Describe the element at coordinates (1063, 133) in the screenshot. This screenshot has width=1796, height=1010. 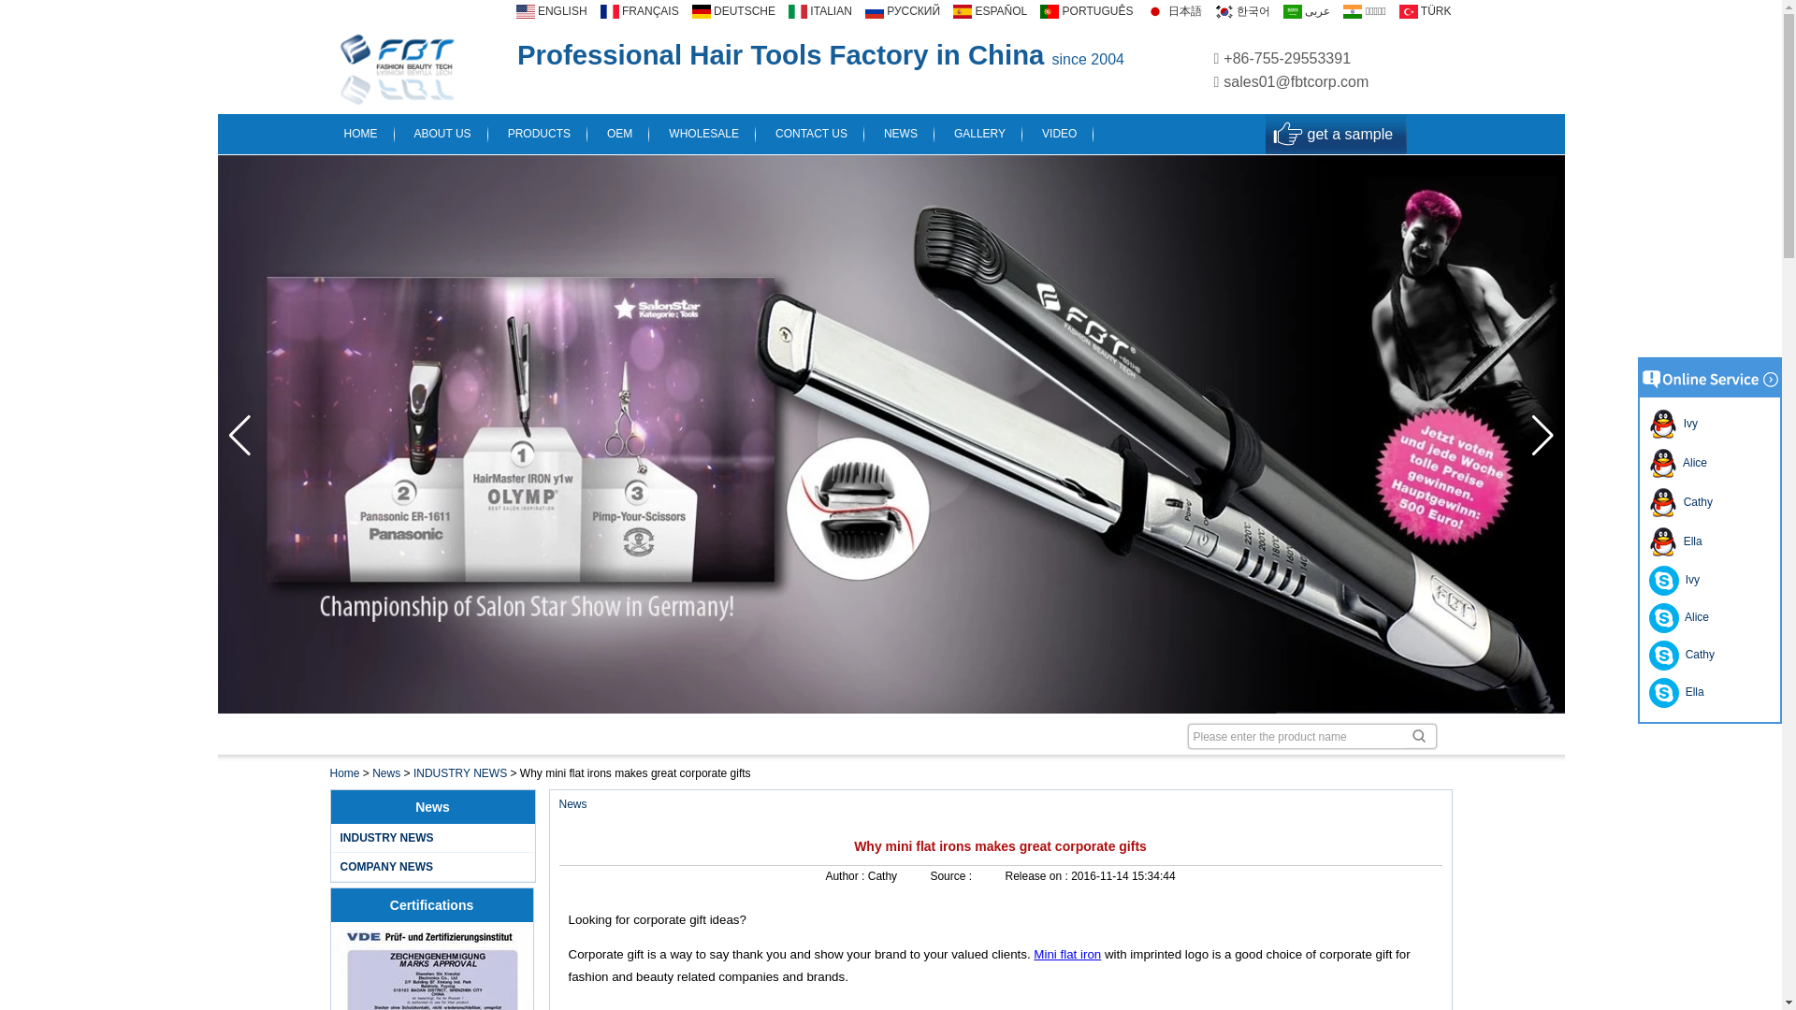
I see `VIDEO` at that location.